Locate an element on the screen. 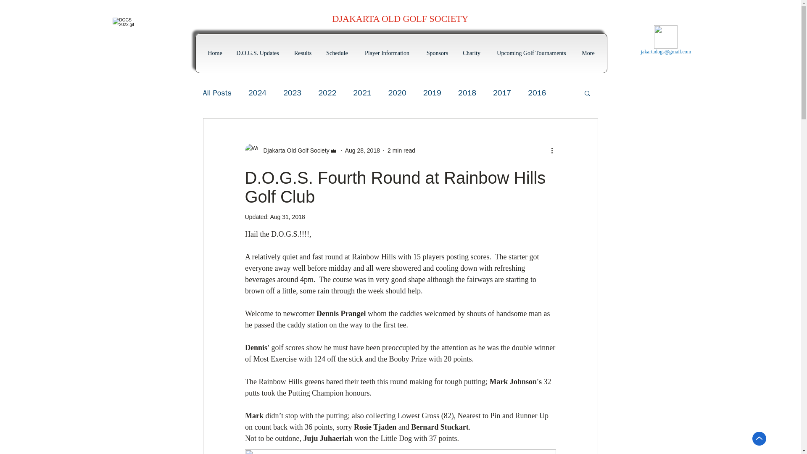  2023 is located at coordinates (292, 93).